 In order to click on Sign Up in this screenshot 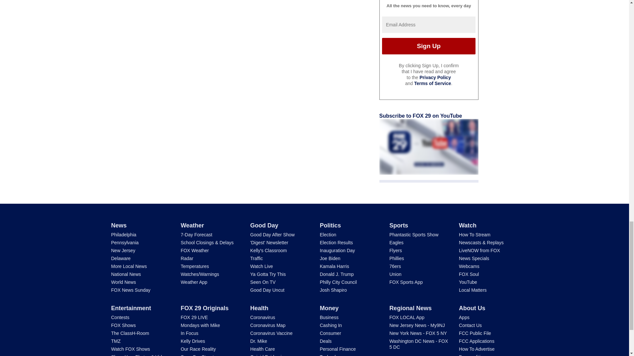, I will do `click(429, 46)`.